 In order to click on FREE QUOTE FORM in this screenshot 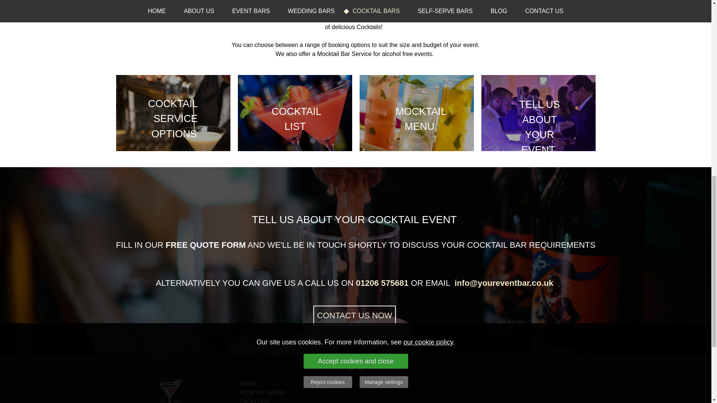, I will do `click(205, 246)`.